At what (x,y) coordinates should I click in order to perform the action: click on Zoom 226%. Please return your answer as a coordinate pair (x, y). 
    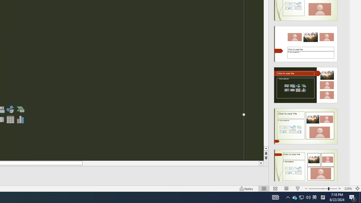
    Looking at the image, I should click on (348, 188).